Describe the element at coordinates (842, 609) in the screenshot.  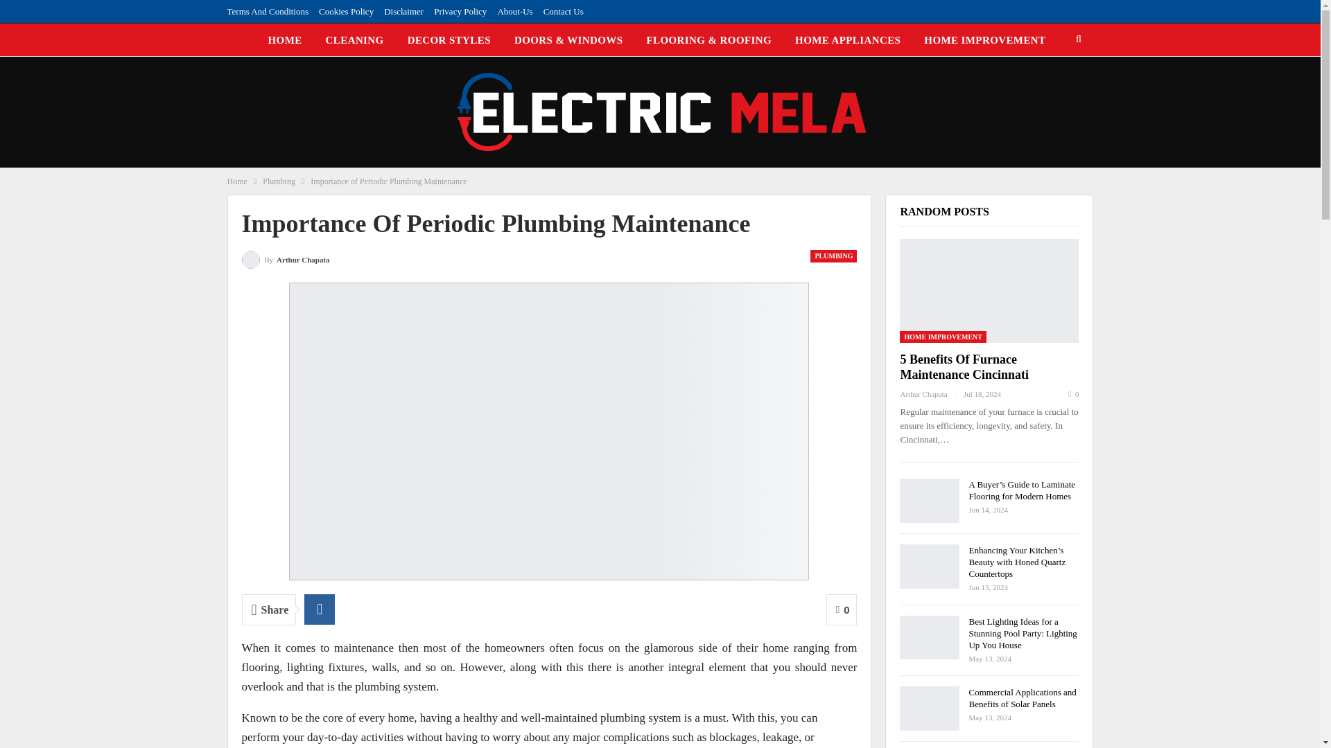
I see `0` at that location.